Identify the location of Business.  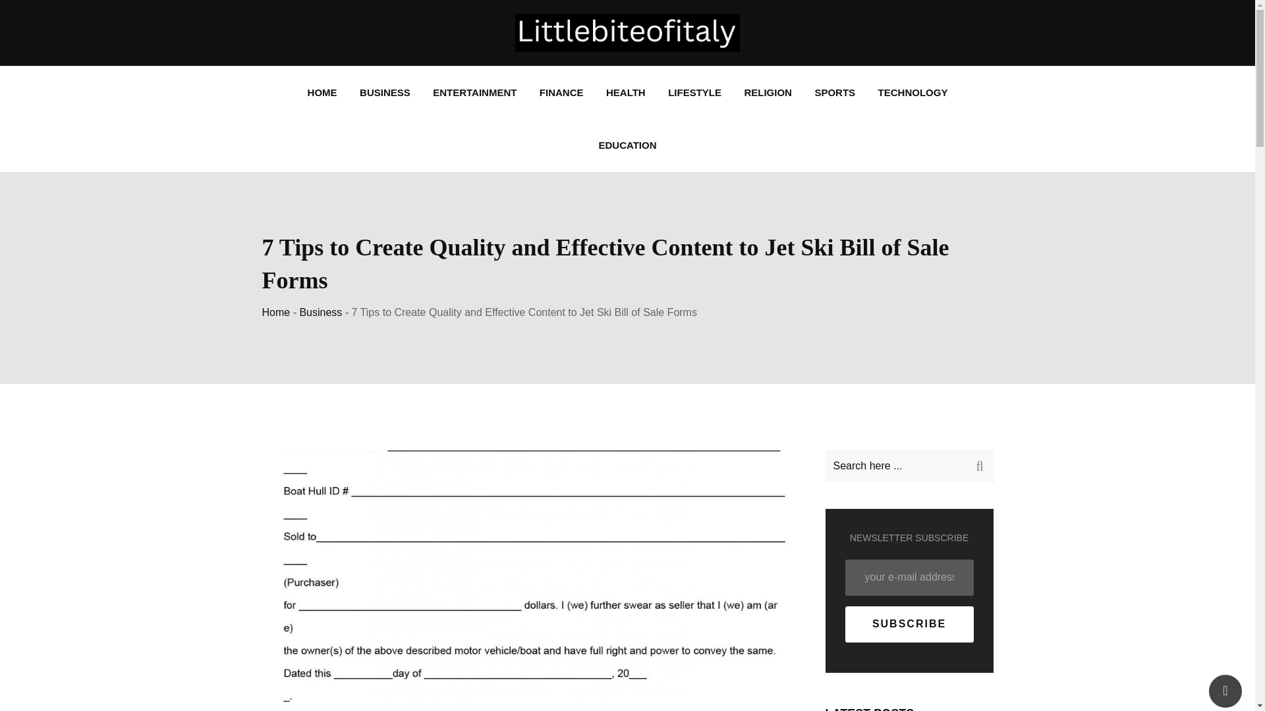
(320, 312).